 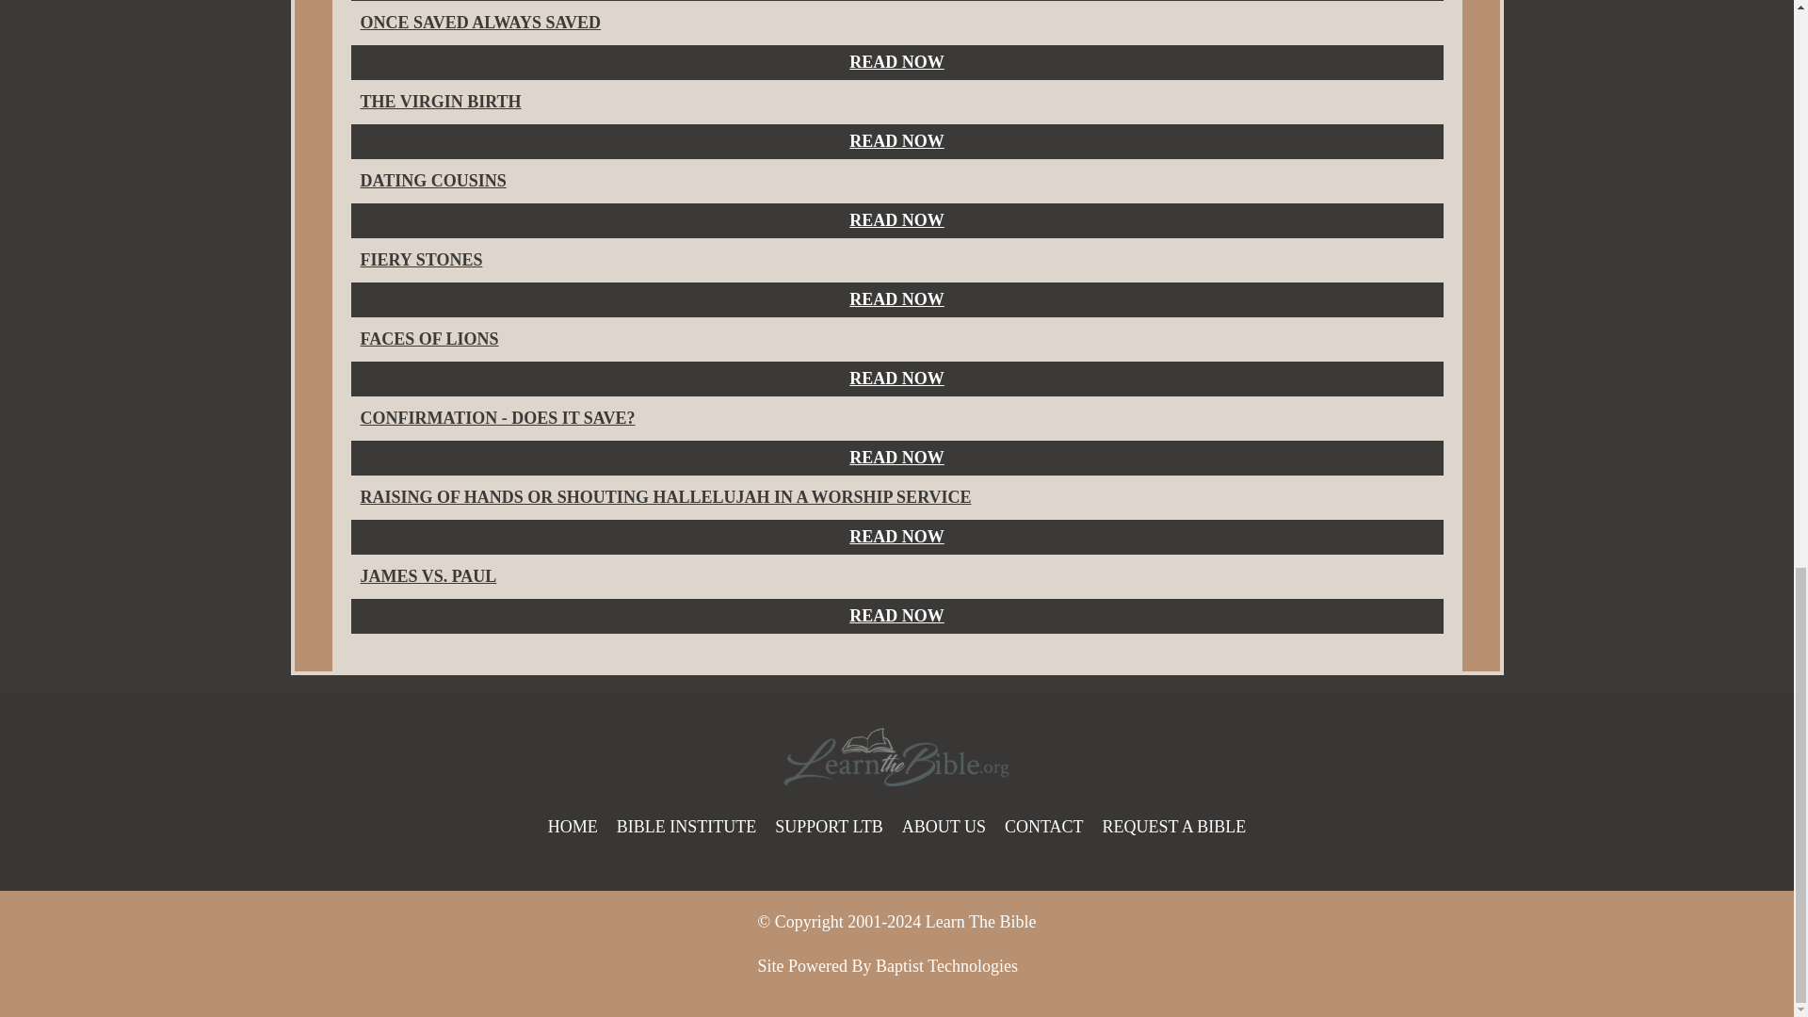 I want to click on CONFIRMATION - DOES IT SAVE?, so click(x=497, y=418).